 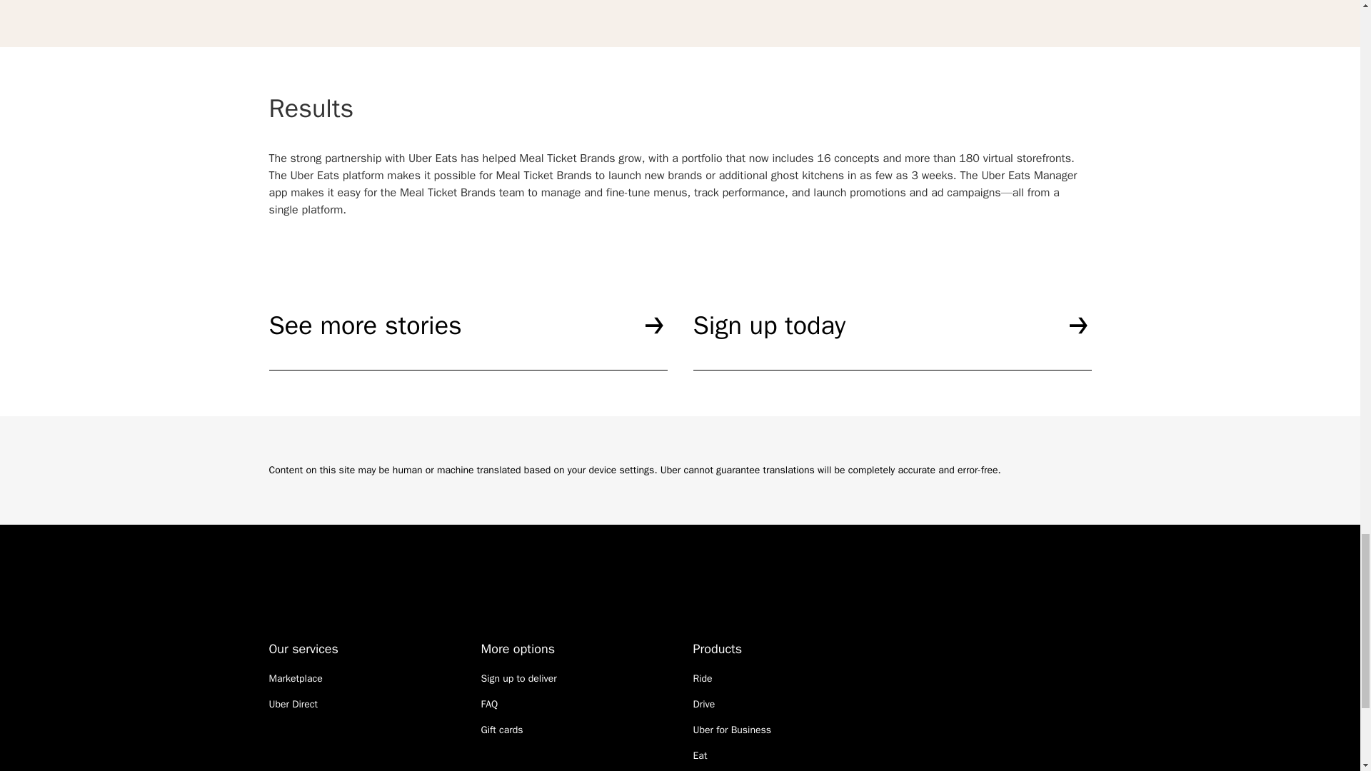 What do you see at coordinates (518, 678) in the screenshot?
I see `Sign up to deliver` at bounding box center [518, 678].